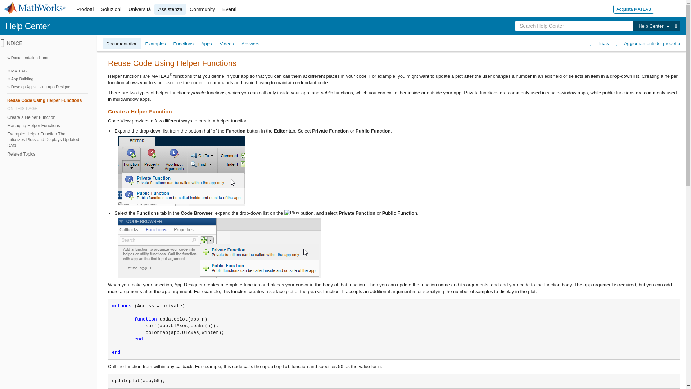 This screenshot has height=389, width=691. Describe the element at coordinates (27, 26) in the screenshot. I see `Help Center` at that location.